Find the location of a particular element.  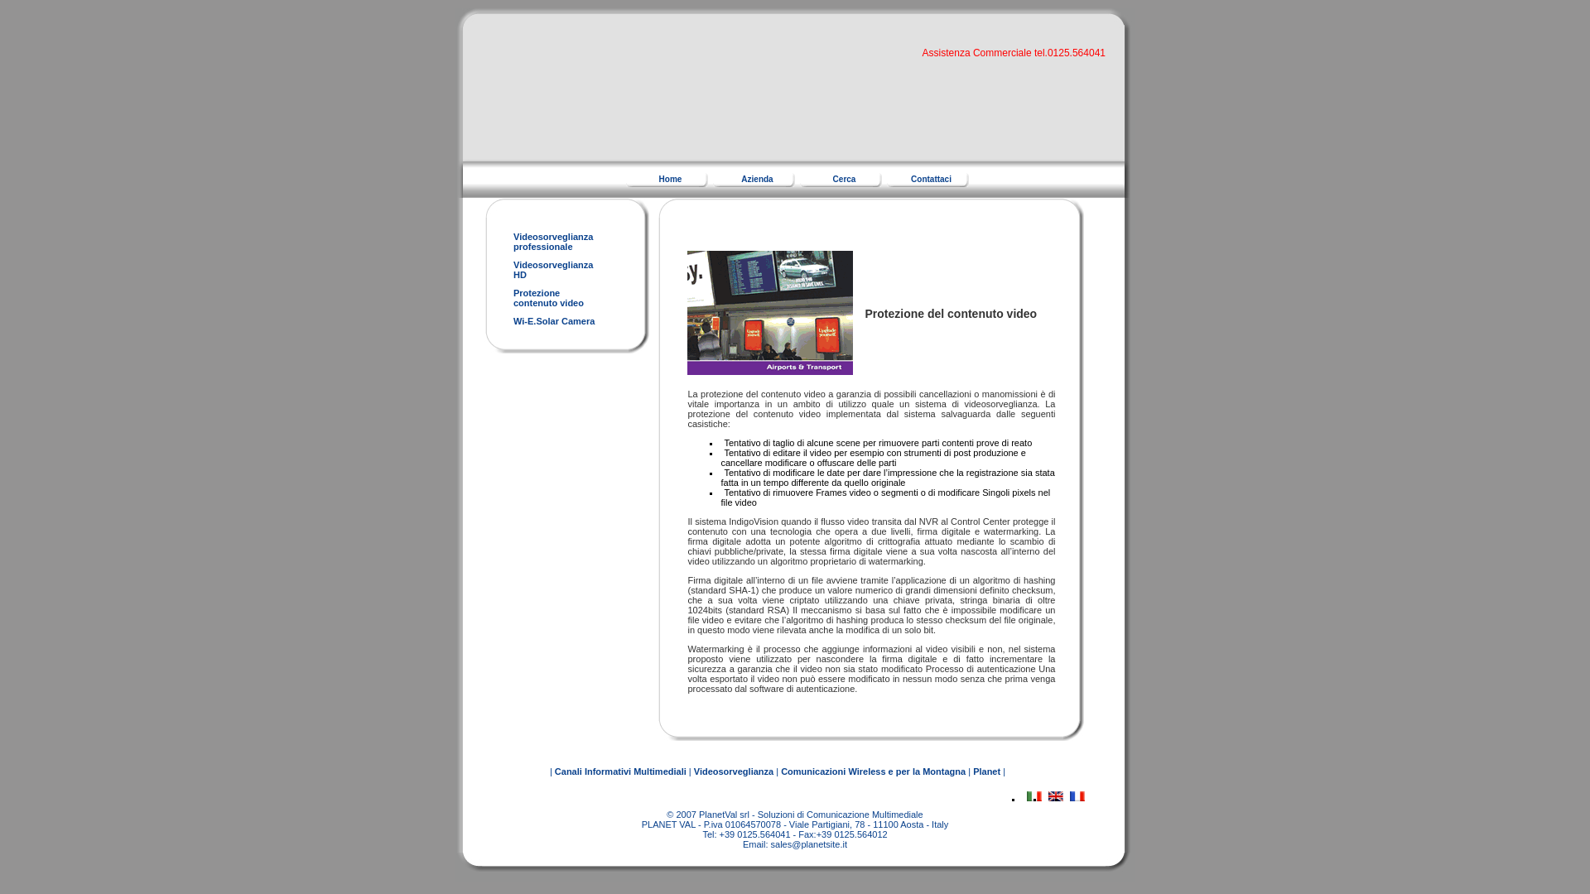

Comunicazioni Wireless e per la Montagna is located at coordinates (553, 270).